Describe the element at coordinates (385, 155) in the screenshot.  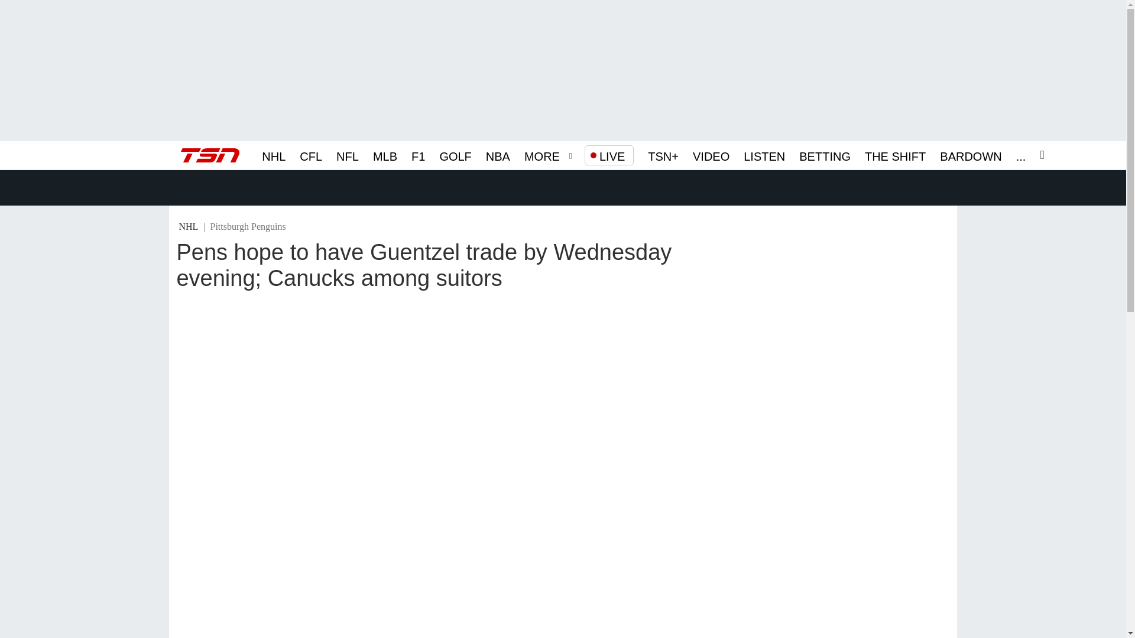
I see `MLB` at that location.